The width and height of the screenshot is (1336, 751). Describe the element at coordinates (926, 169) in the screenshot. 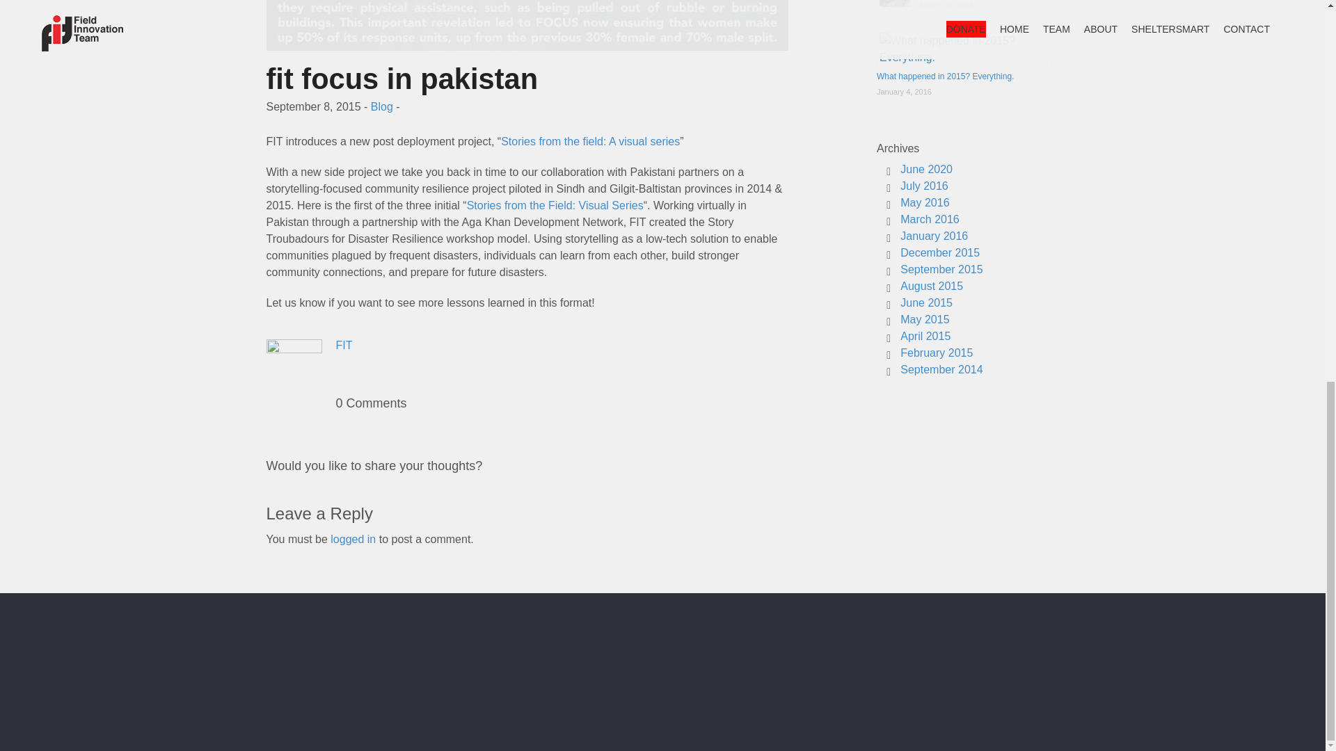

I see `June 2020` at that location.